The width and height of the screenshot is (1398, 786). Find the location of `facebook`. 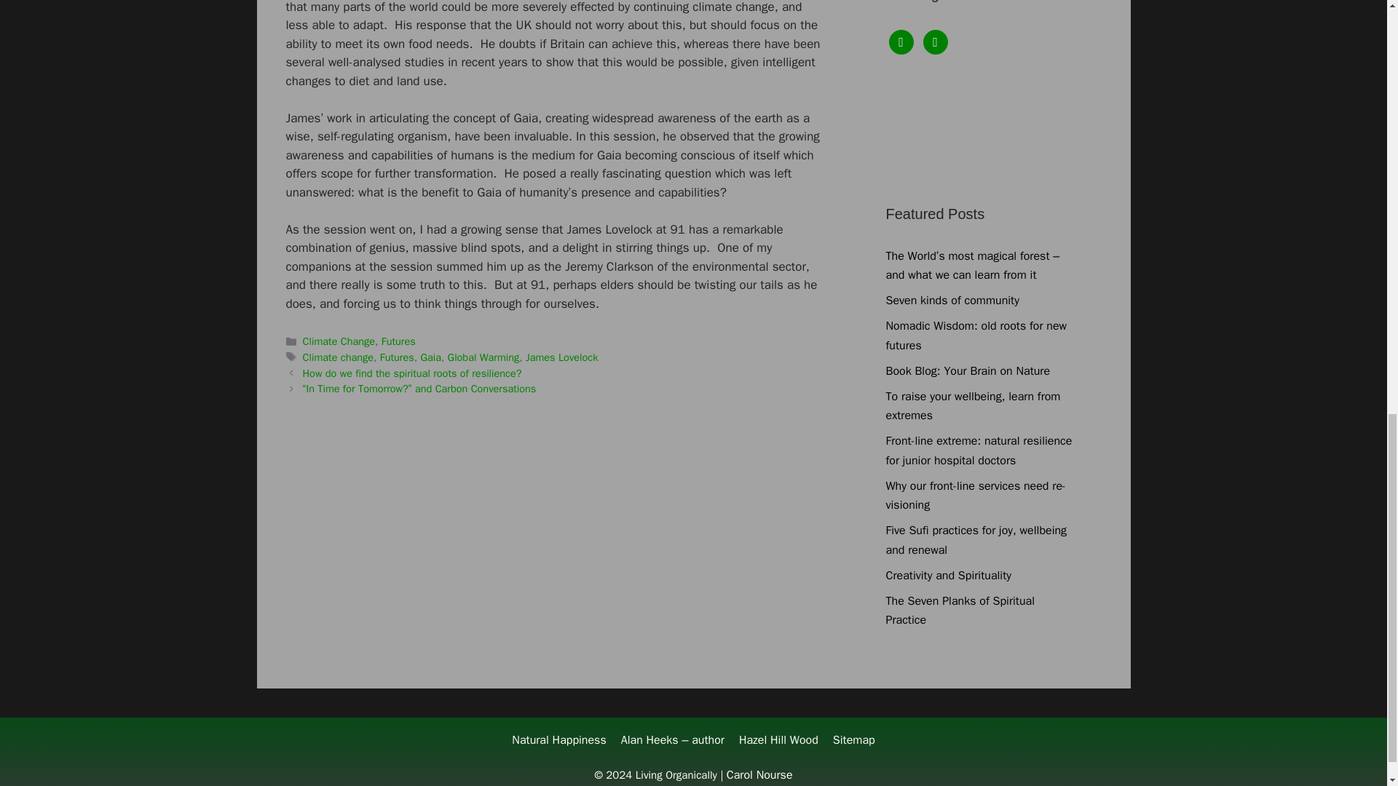

facebook is located at coordinates (900, 41).